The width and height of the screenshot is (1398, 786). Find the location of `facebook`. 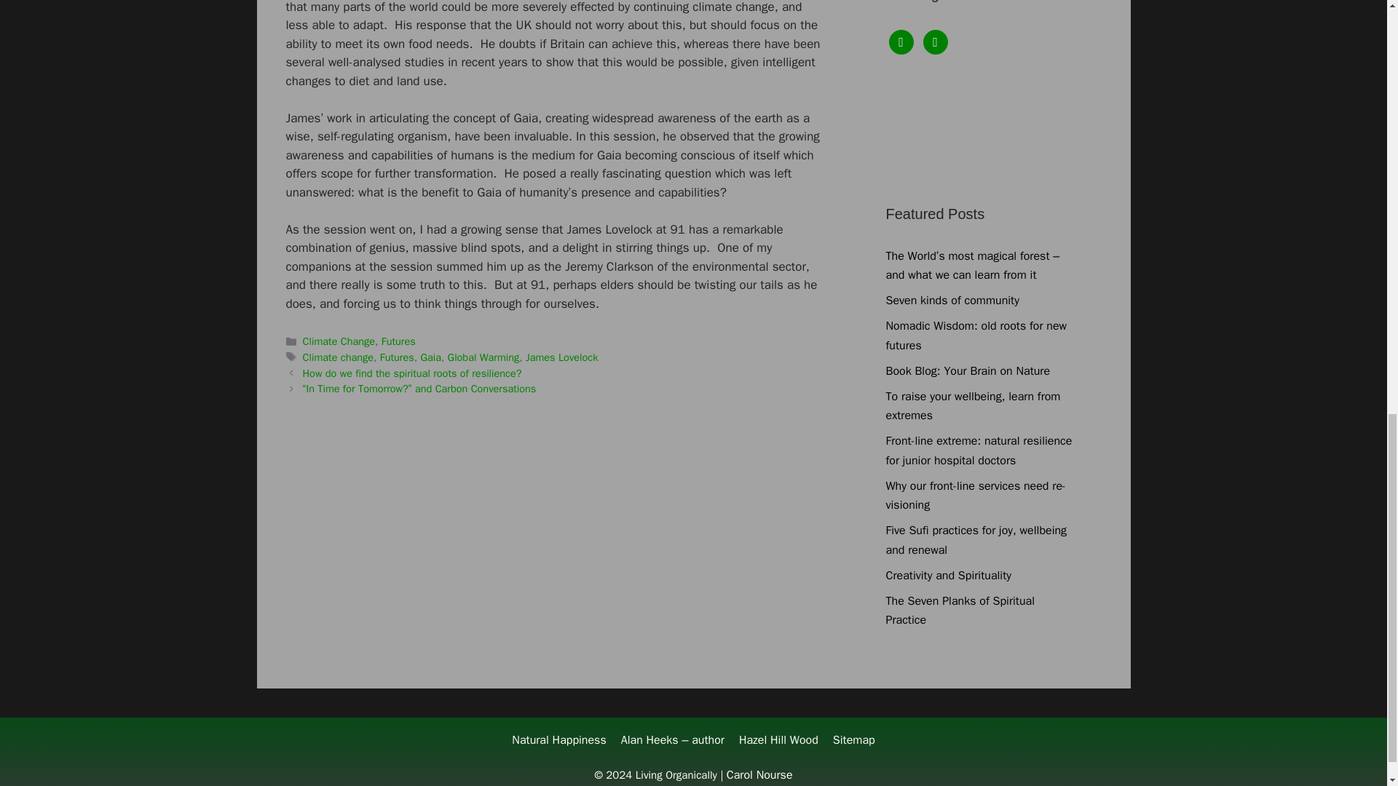

facebook is located at coordinates (900, 41).